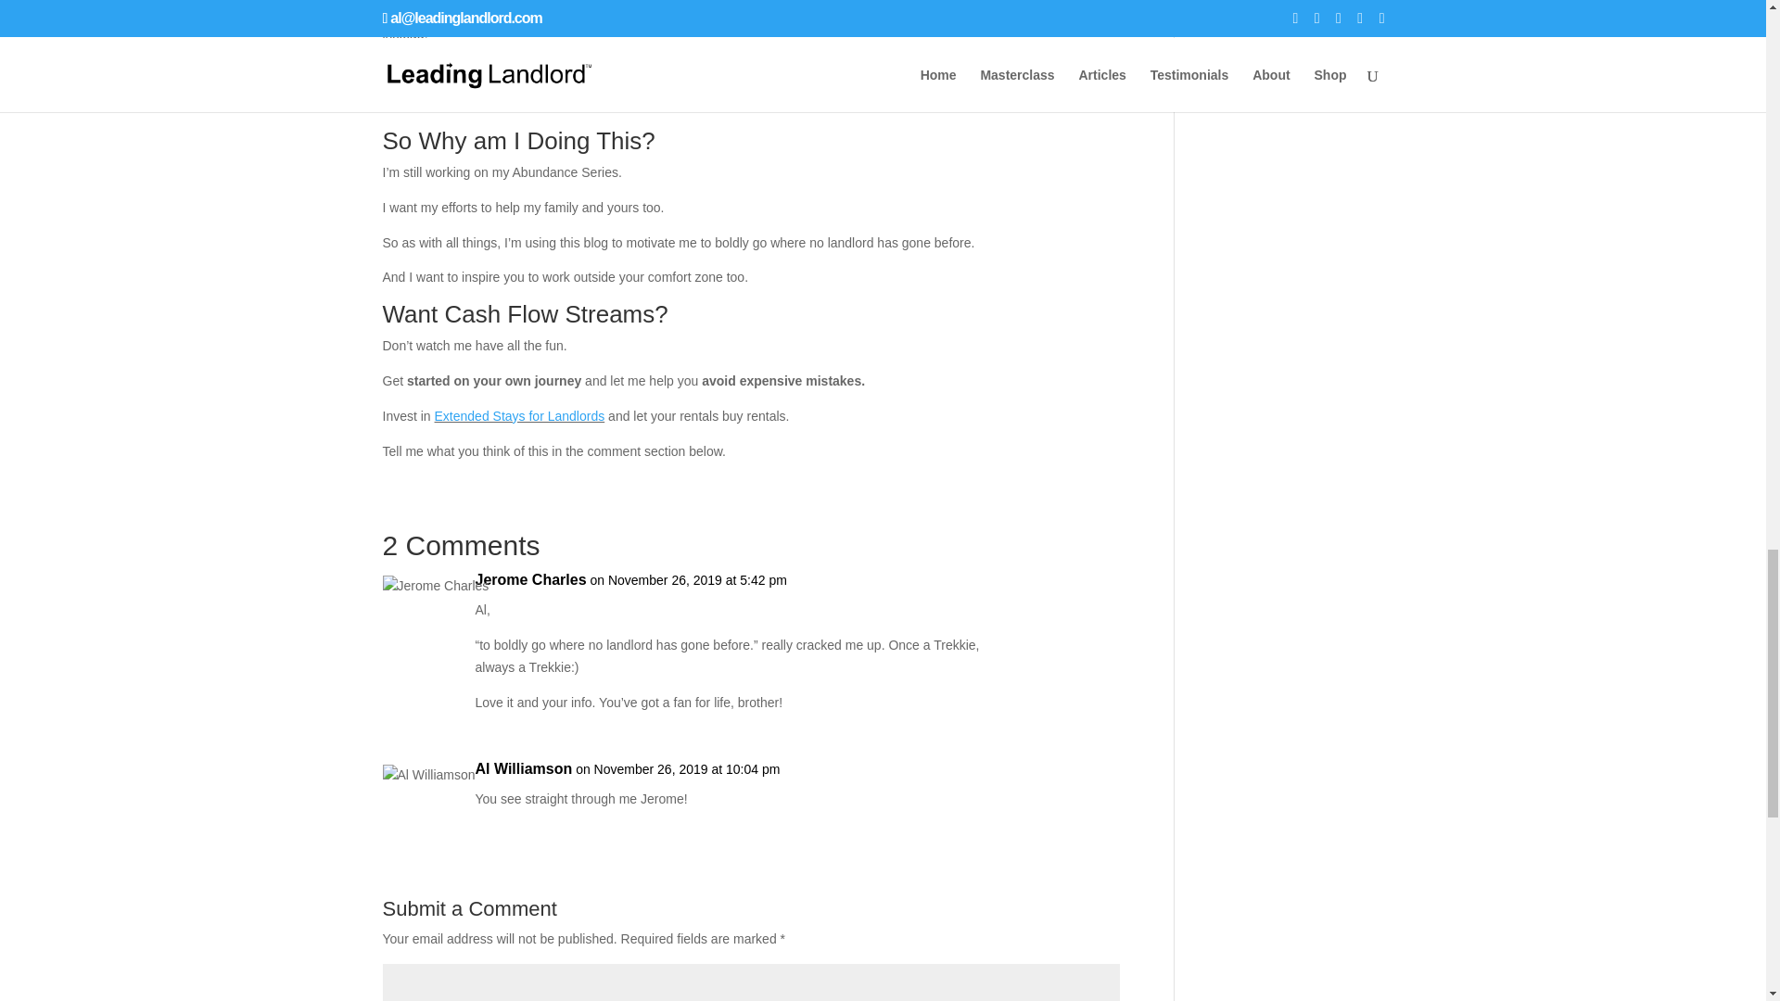 The height and width of the screenshot is (1001, 1780). Describe the element at coordinates (523, 769) in the screenshot. I see `Al Williamson` at that location.